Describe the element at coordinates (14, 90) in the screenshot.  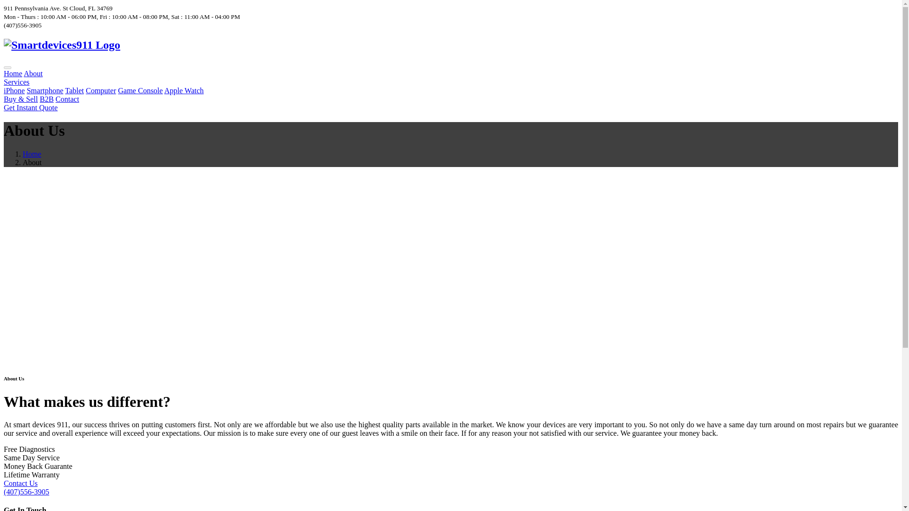
I see `iPhone` at that location.